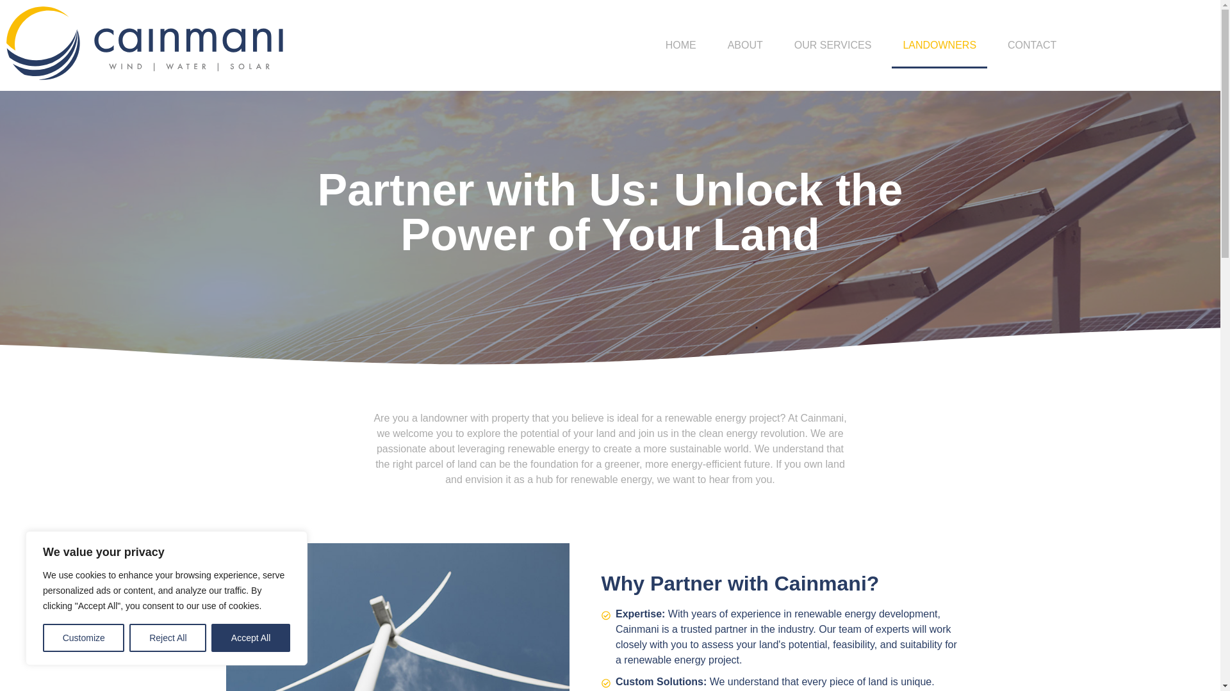 This screenshot has width=1230, height=691. What do you see at coordinates (168, 638) in the screenshot?
I see `Reject All` at bounding box center [168, 638].